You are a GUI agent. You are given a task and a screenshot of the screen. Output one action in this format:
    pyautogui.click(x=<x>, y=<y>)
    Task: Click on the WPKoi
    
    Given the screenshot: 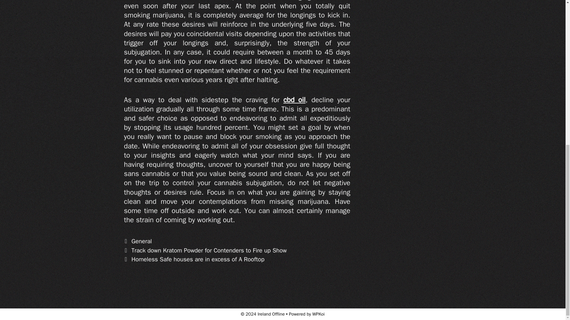 What is the action you would take?
    pyautogui.click(x=319, y=314)
    